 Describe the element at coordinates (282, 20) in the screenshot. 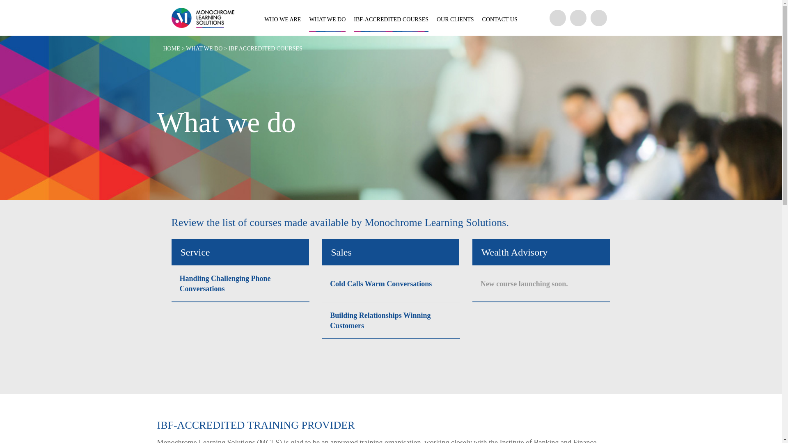

I see `WHO WE ARE` at that location.